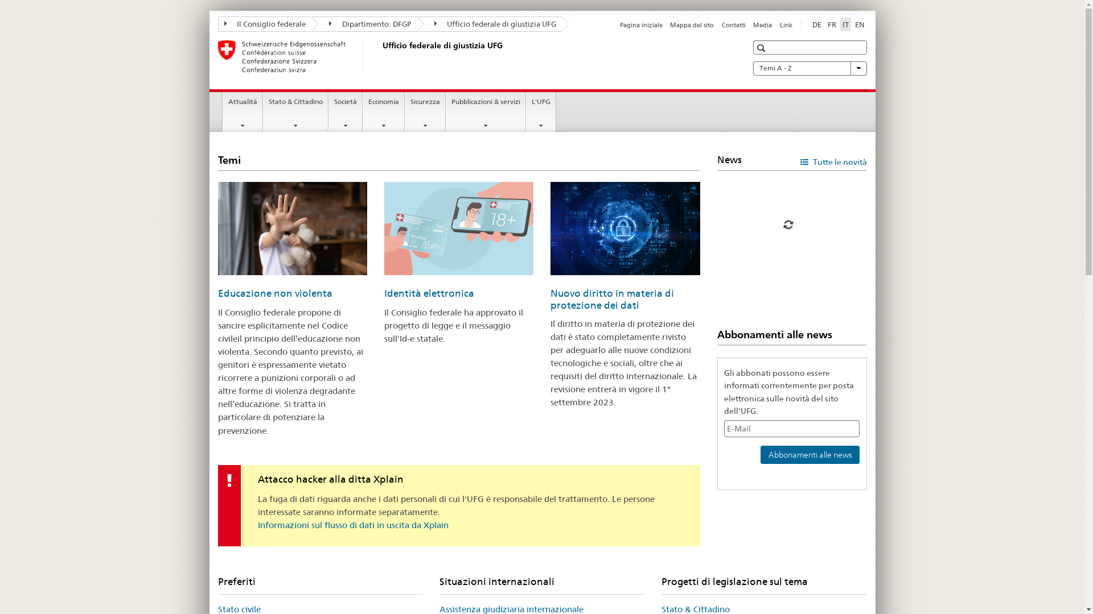  I want to click on Mappa del sito, so click(692, 25).